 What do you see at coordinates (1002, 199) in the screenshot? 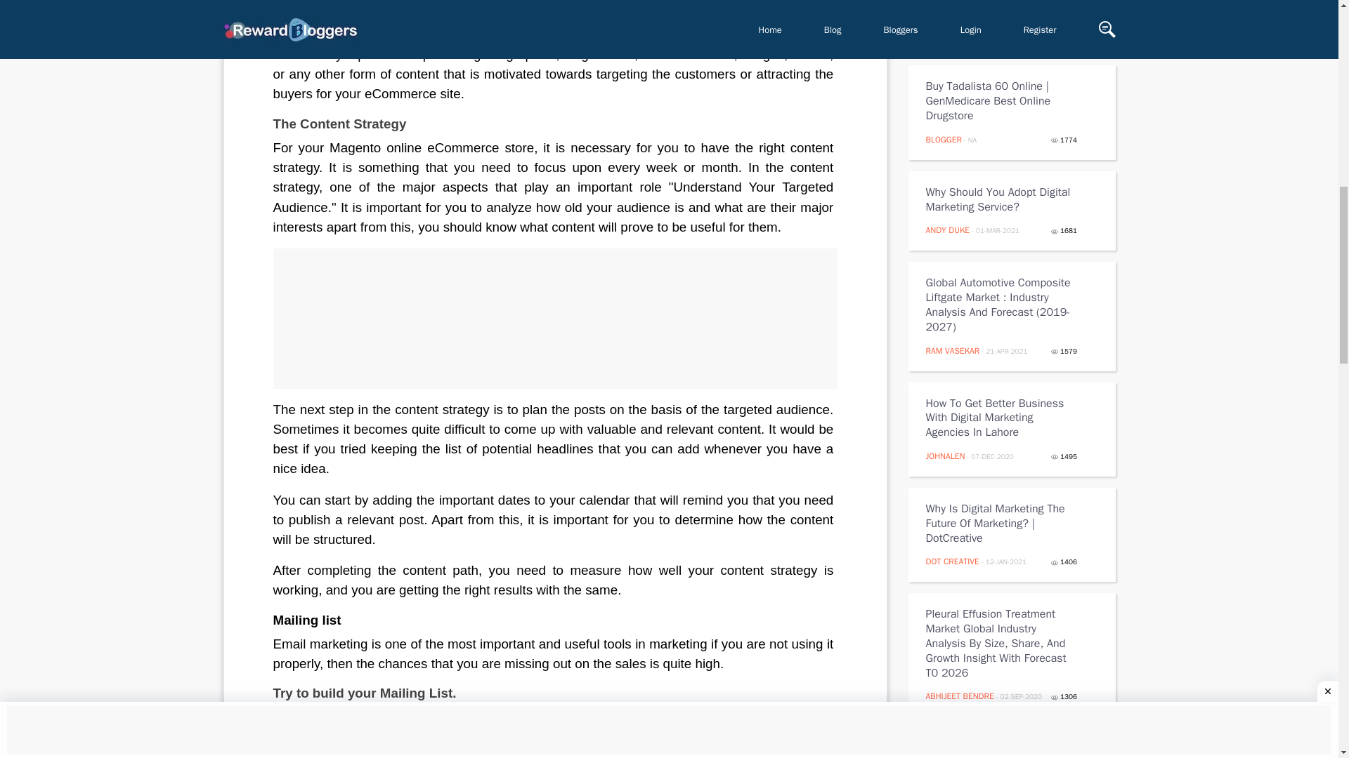
I see `Why Should You Adopt Digital Marketing Service?` at bounding box center [1002, 199].